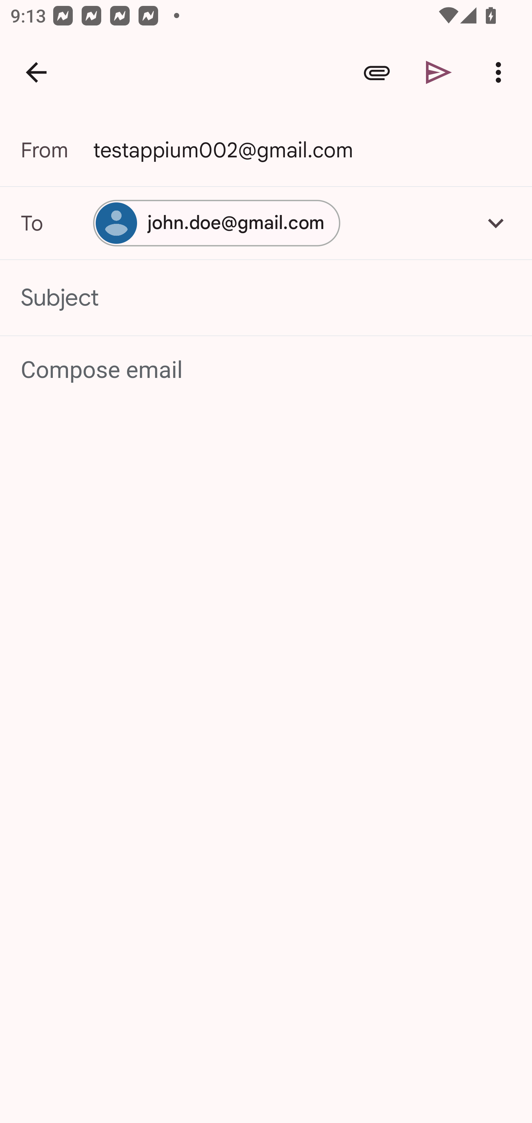  I want to click on Compose email, so click(267, 370).